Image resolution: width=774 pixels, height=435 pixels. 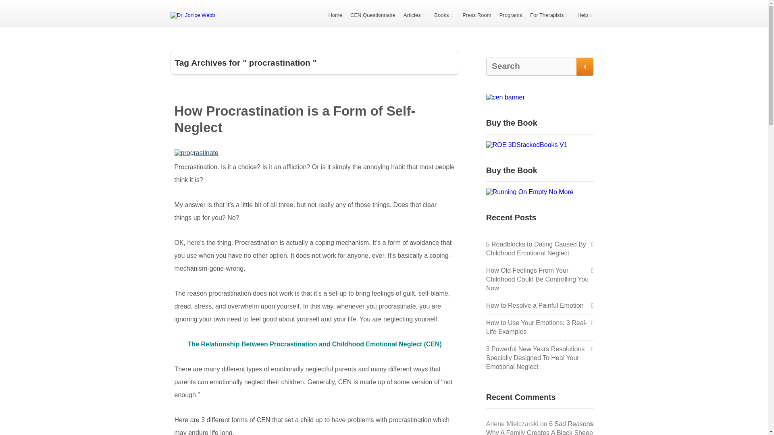 What do you see at coordinates (373, 15) in the screenshot?
I see `CEN Questionnaire` at bounding box center [373, 15].